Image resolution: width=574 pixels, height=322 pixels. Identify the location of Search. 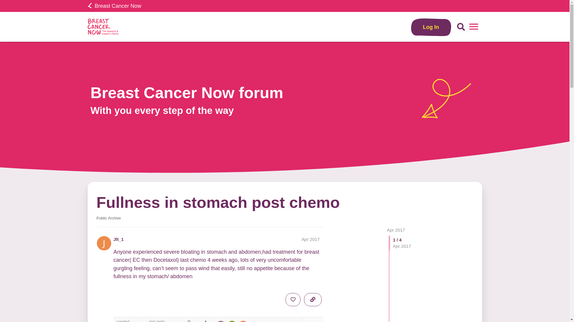
(461, 27).